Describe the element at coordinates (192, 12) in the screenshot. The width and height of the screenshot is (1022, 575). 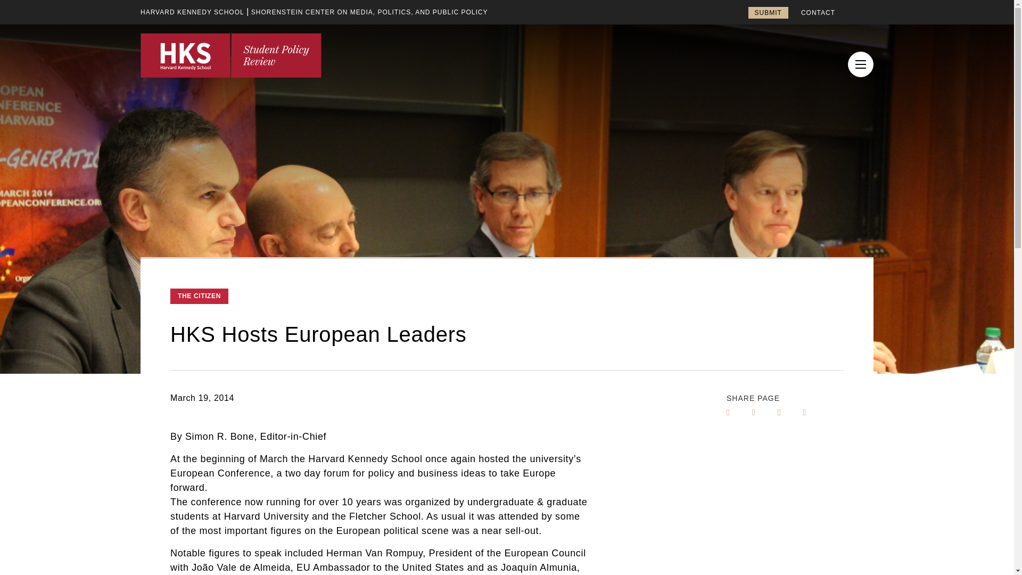
I see `HARVARD KENNEDY SCHOOL` at that location.